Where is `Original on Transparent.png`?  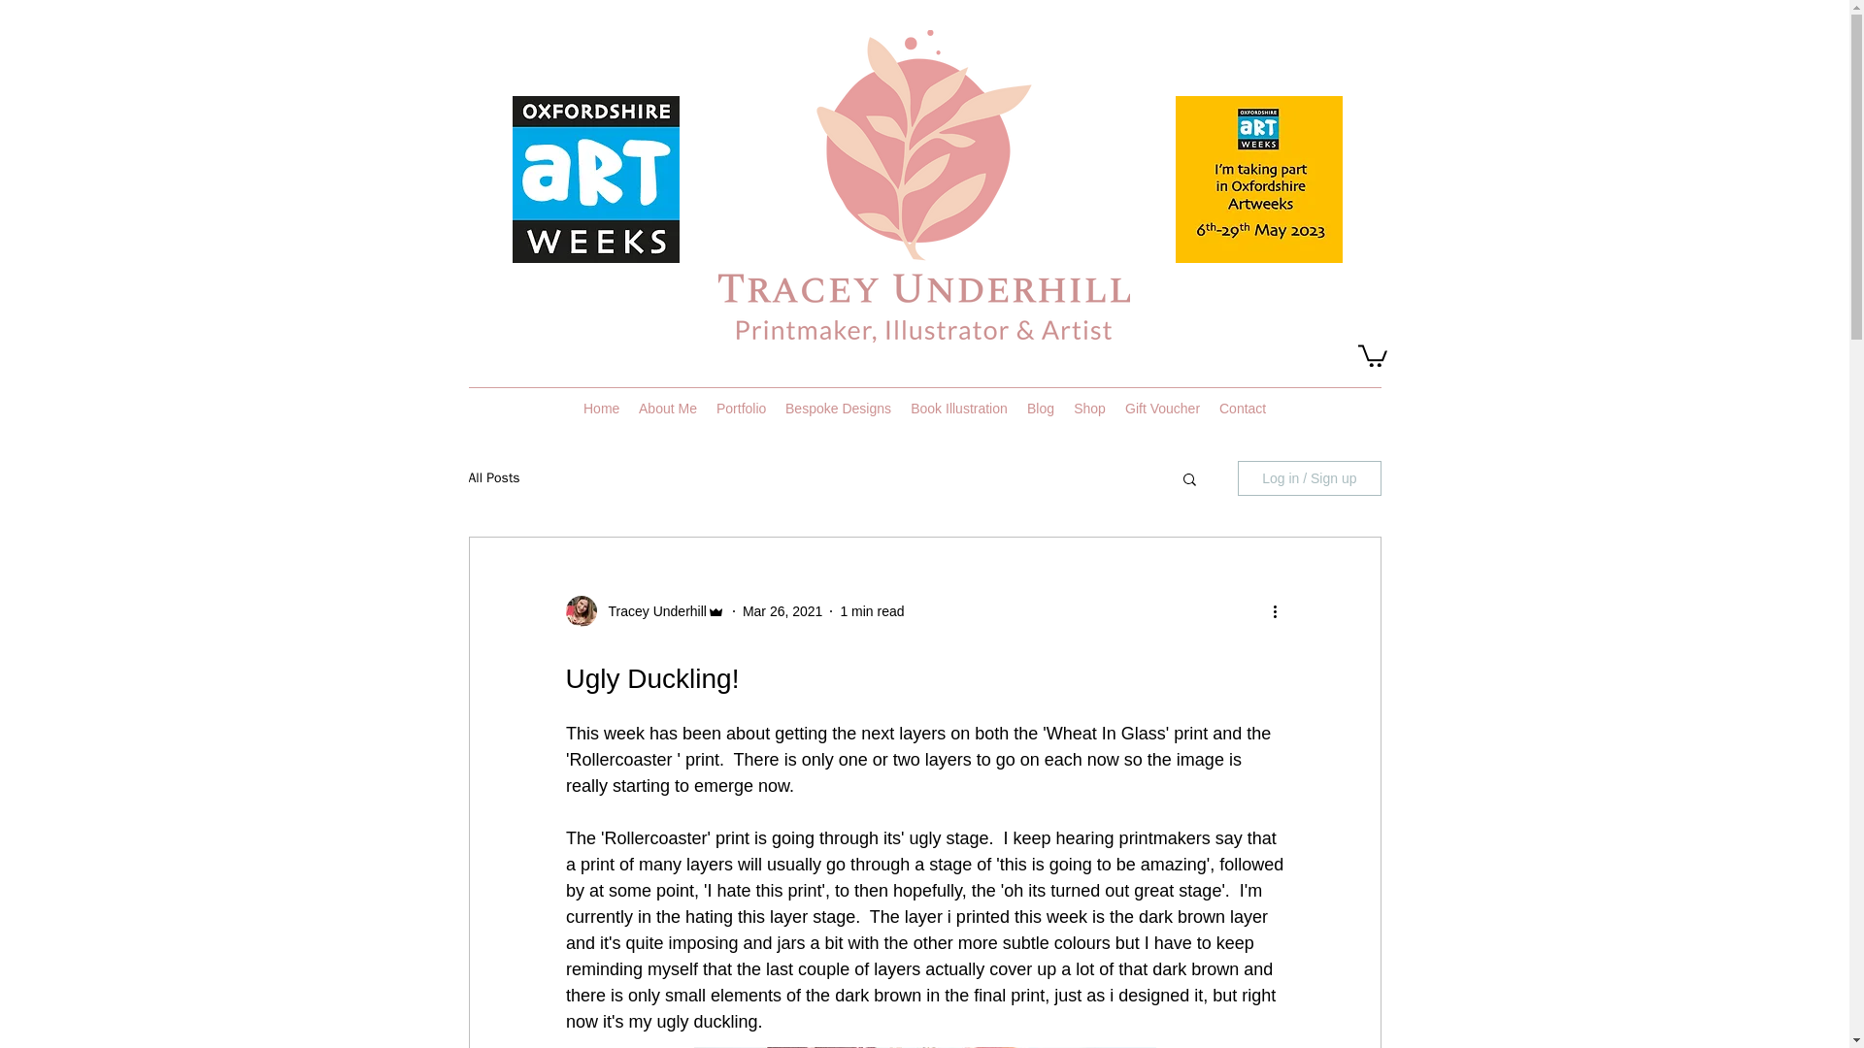
Original on Transparent.png is located at coordinates (923, 186).